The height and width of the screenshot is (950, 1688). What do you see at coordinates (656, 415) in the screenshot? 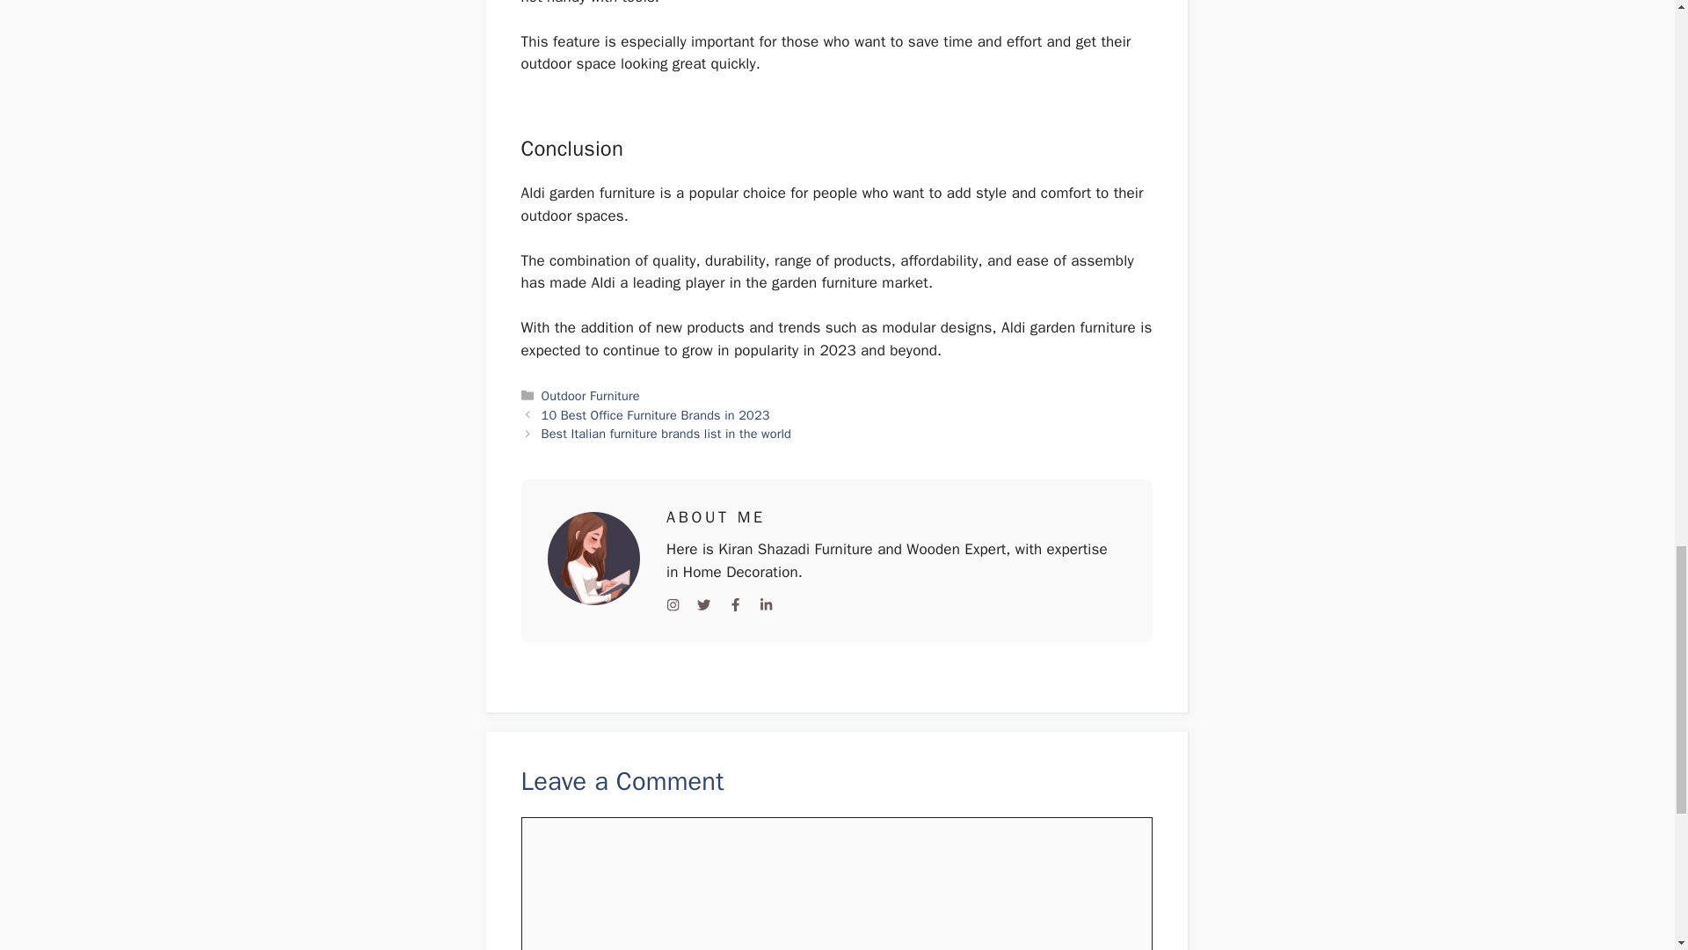
I see `10 Best Office Furniture Brands in 2023` at bounding box center [656, 415].